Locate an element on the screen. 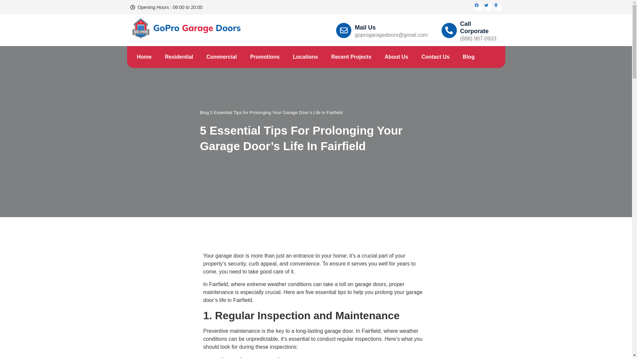 The image size is (637, 358). Home is located at coordinates (144, 57).